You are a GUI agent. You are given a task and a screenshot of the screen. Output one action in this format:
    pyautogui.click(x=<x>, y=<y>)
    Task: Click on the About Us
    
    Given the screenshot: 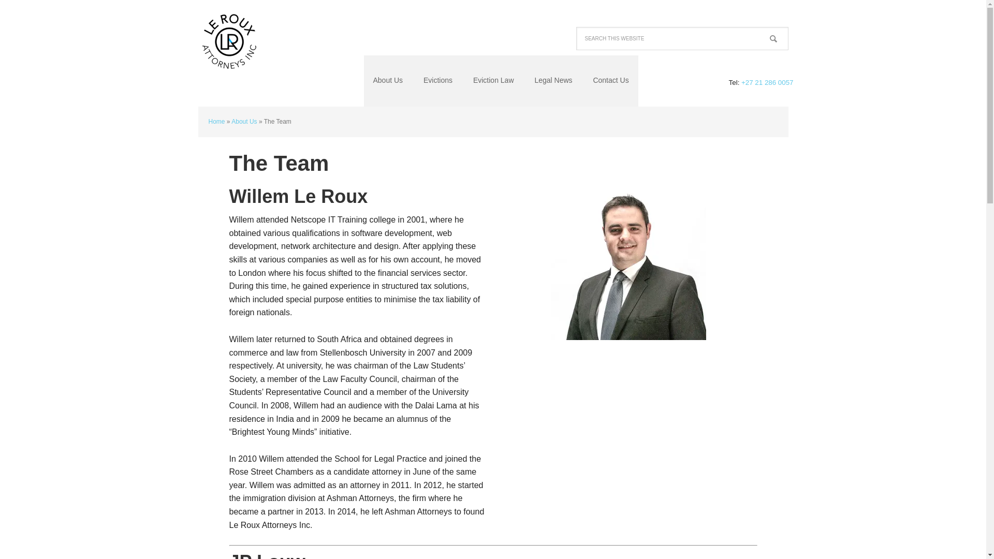 What is the action you would take?
    pyautogui.click(x=388, y=81)
    